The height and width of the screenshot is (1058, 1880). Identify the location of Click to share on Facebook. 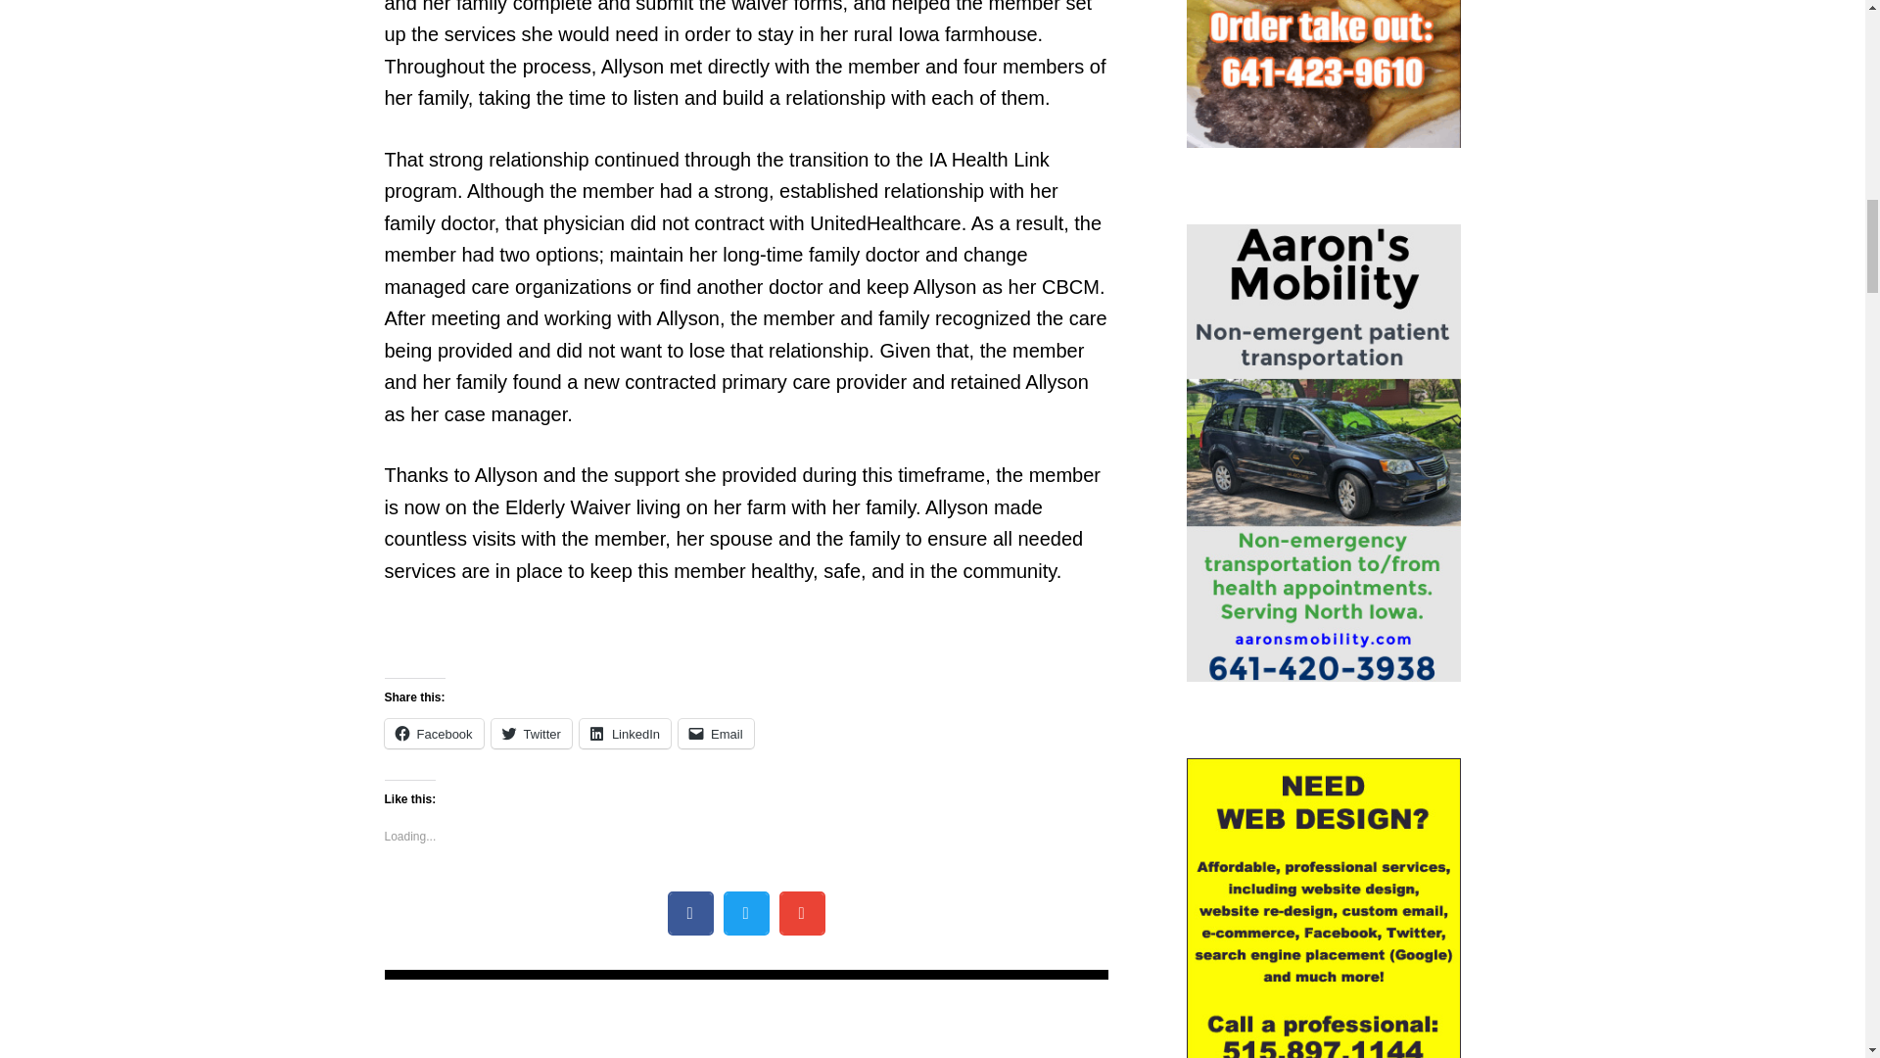
(433, 733).